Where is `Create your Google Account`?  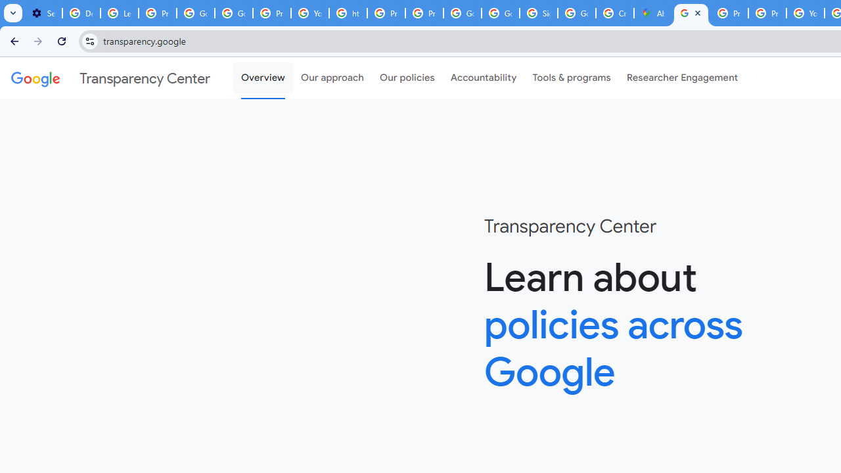
Create your Google Account is located at coordinates (615, 13).